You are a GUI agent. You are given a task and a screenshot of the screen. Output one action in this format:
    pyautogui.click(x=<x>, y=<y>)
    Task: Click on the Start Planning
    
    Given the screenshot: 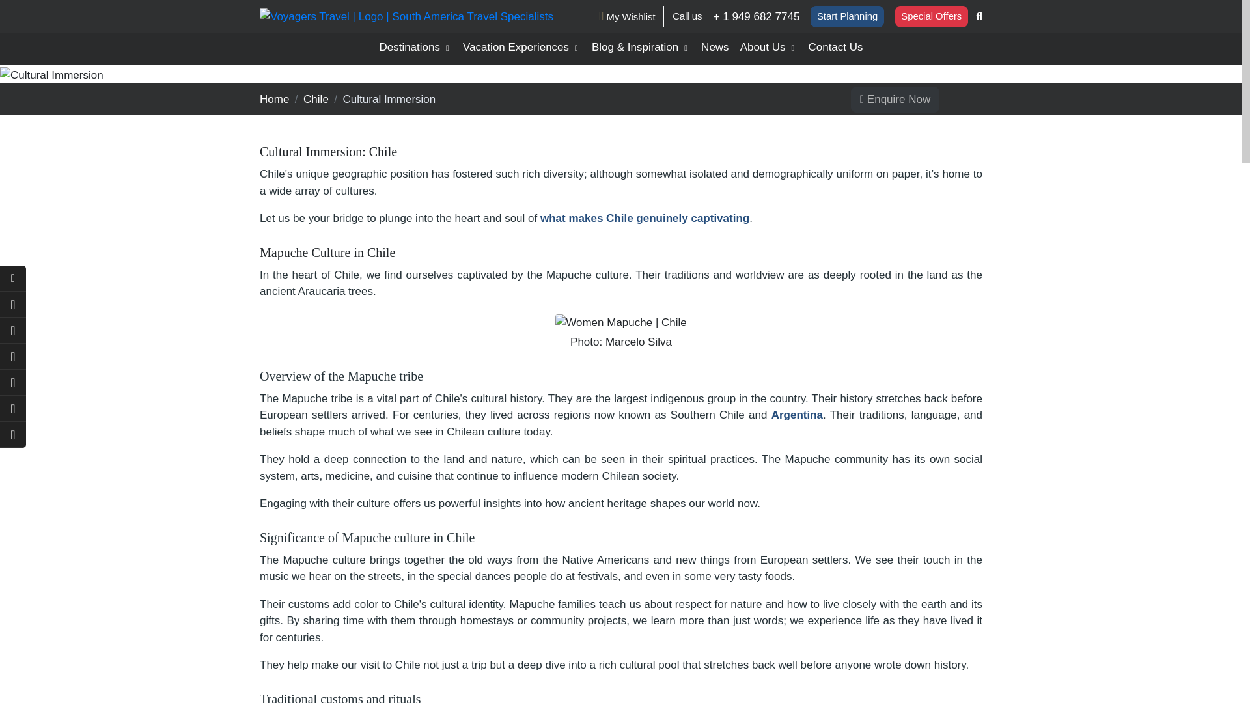 What is the action you would take?
    pyautogui.click(x=846, y=16)
    